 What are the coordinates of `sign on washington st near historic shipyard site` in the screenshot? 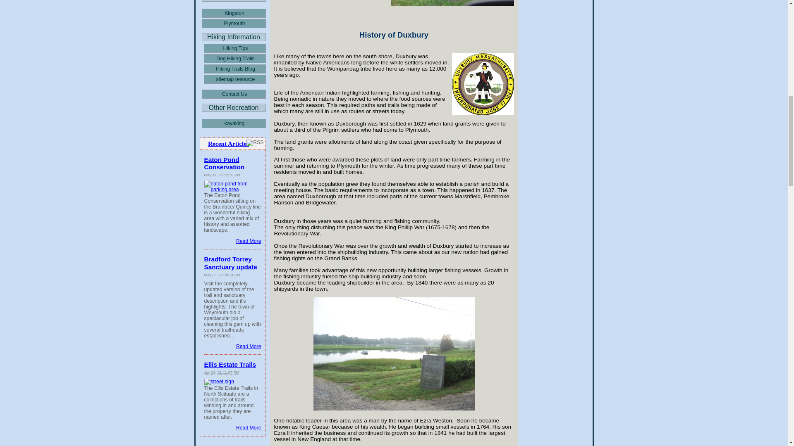 It's located at (394, 353).